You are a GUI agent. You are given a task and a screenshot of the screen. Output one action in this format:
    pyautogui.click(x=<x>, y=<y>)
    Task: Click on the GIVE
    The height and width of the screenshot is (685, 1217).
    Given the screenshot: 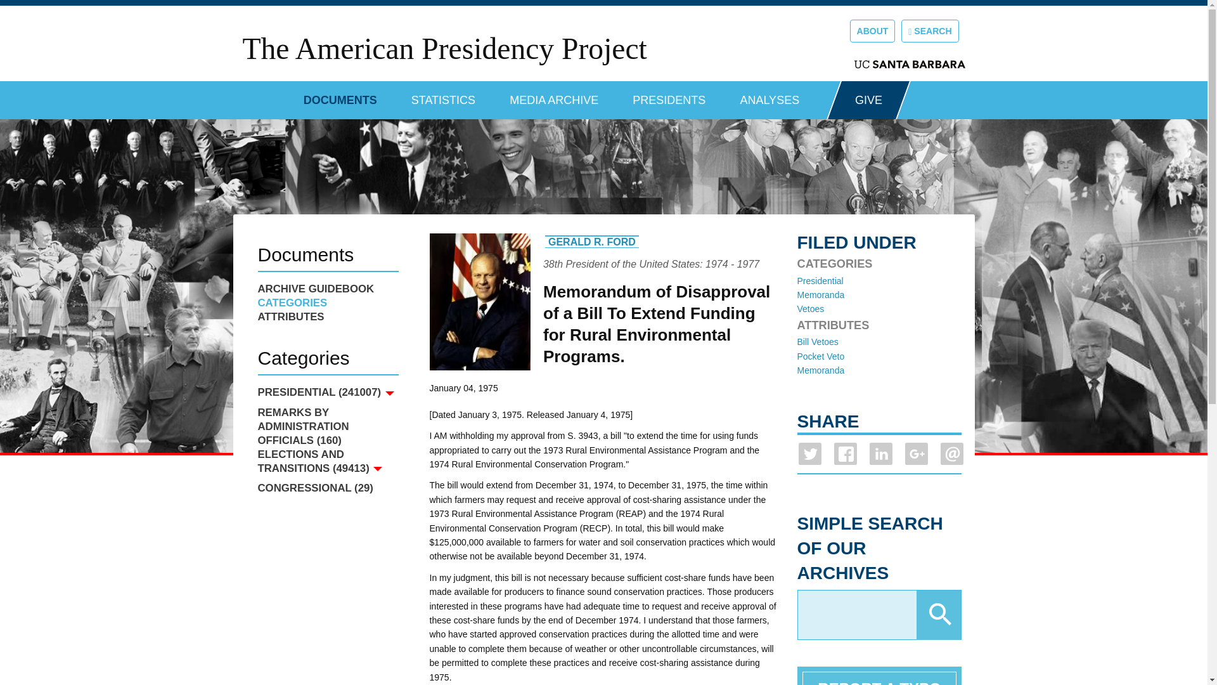 What is the action you would take?
    pyautogui.click(x=868, y=100)
    